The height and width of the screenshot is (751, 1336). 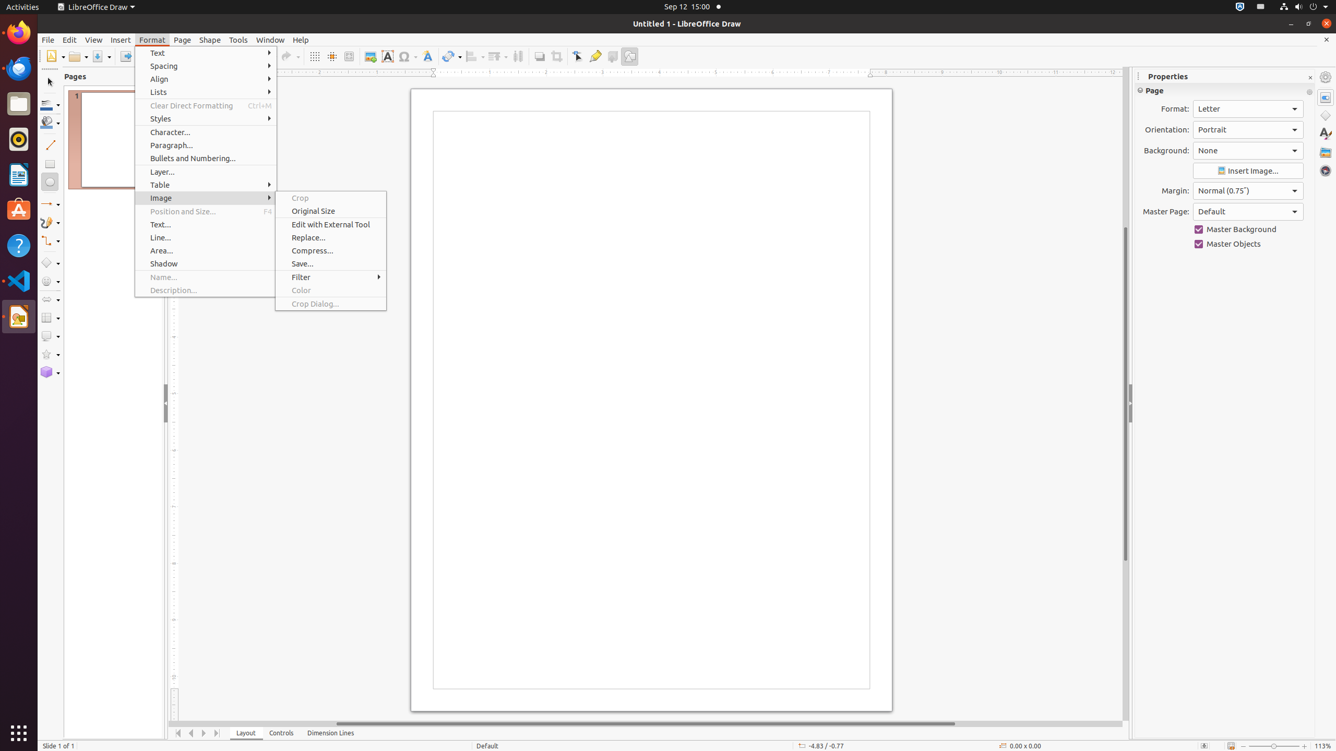 What do you see at coordinates (206, 159) in the screenshot?
I see `Bullets and Numbering...` at bounding box center [206, 159].